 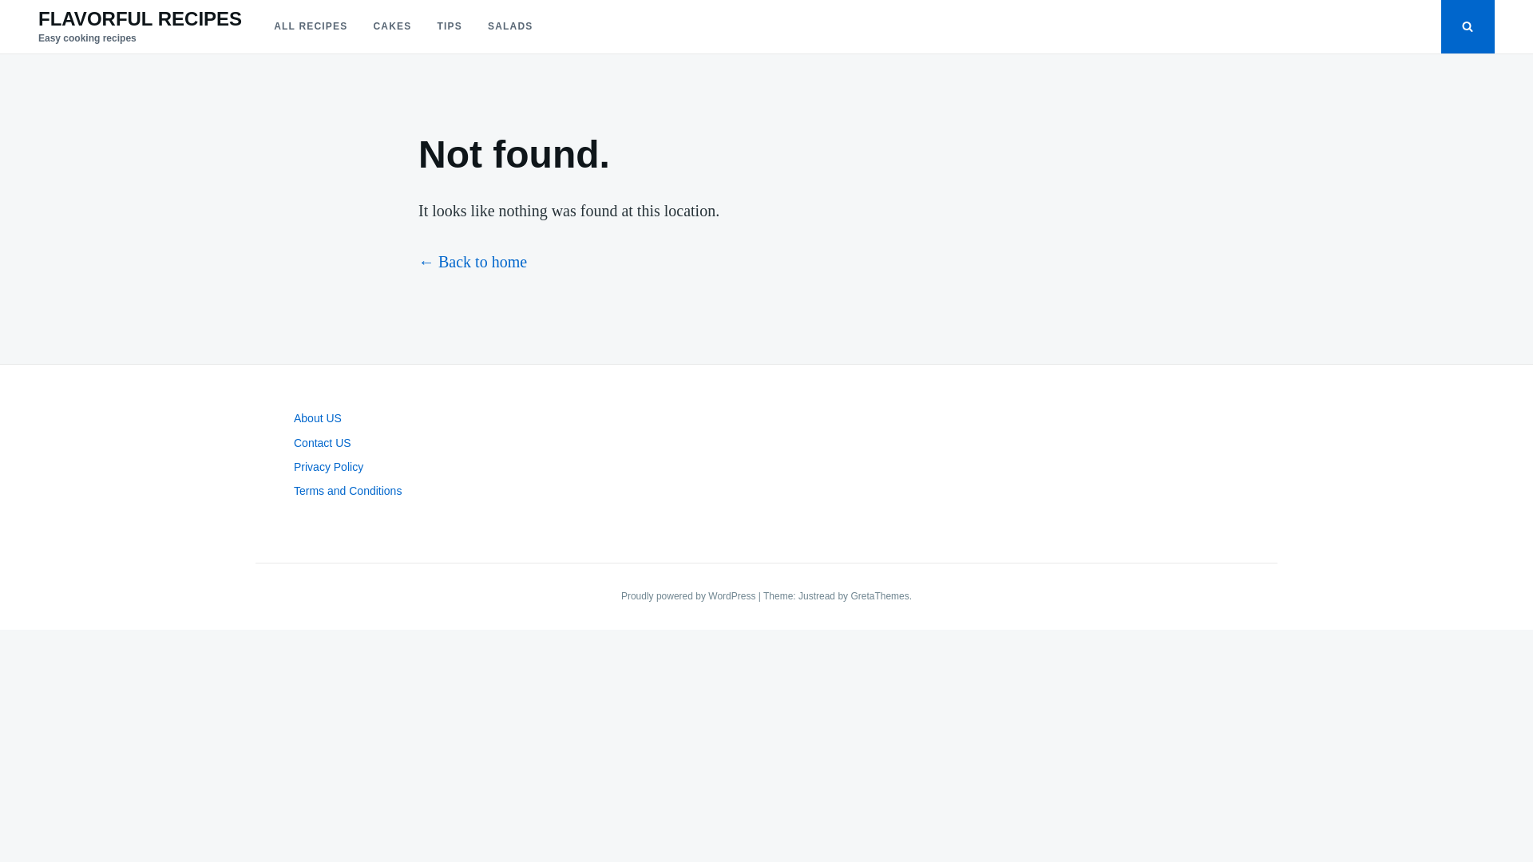 I want to click on SALADS, so click(x=510, y=26).